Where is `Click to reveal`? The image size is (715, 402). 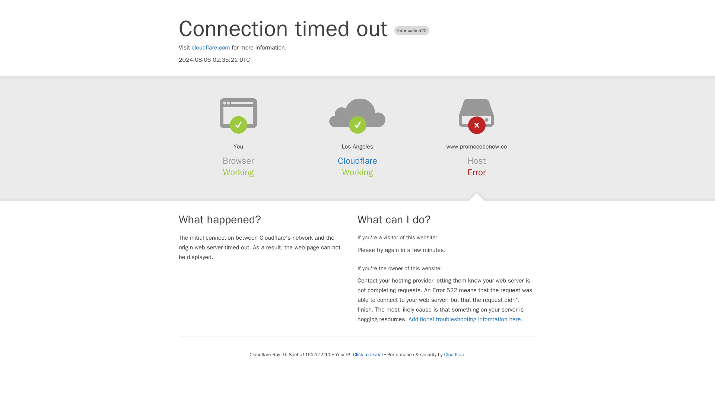
Click to reveal is located at coordinates (368, 354).